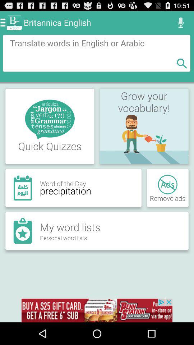 This screenshot has width=194, height=345. I want to click on click on the first image in the first row, so click(50, 119).